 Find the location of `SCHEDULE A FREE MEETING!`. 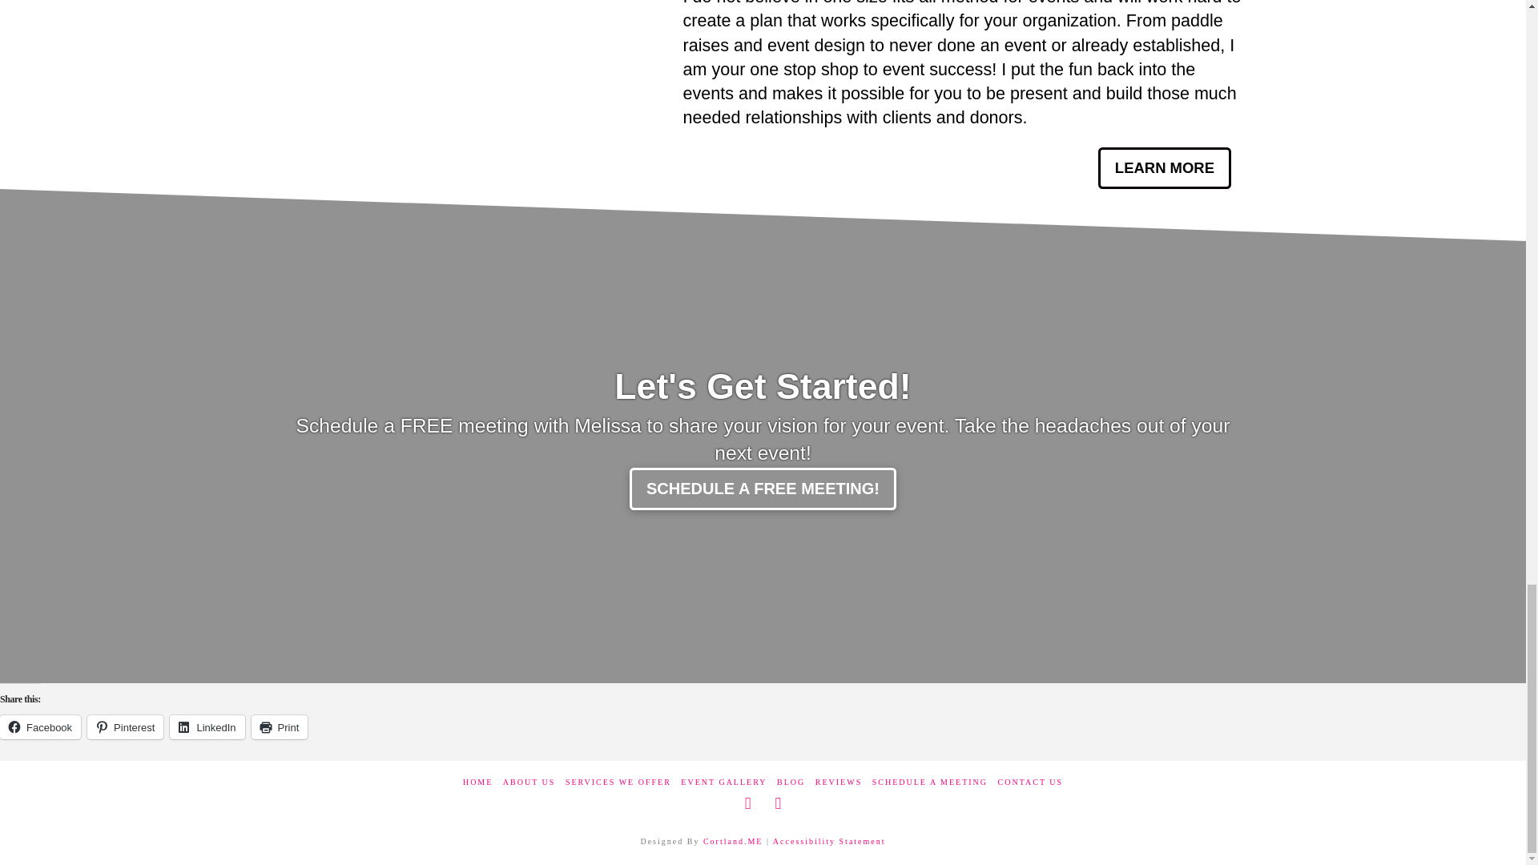

SCHEDULE A FREE MEETING! is located at coordinates (763, 489).